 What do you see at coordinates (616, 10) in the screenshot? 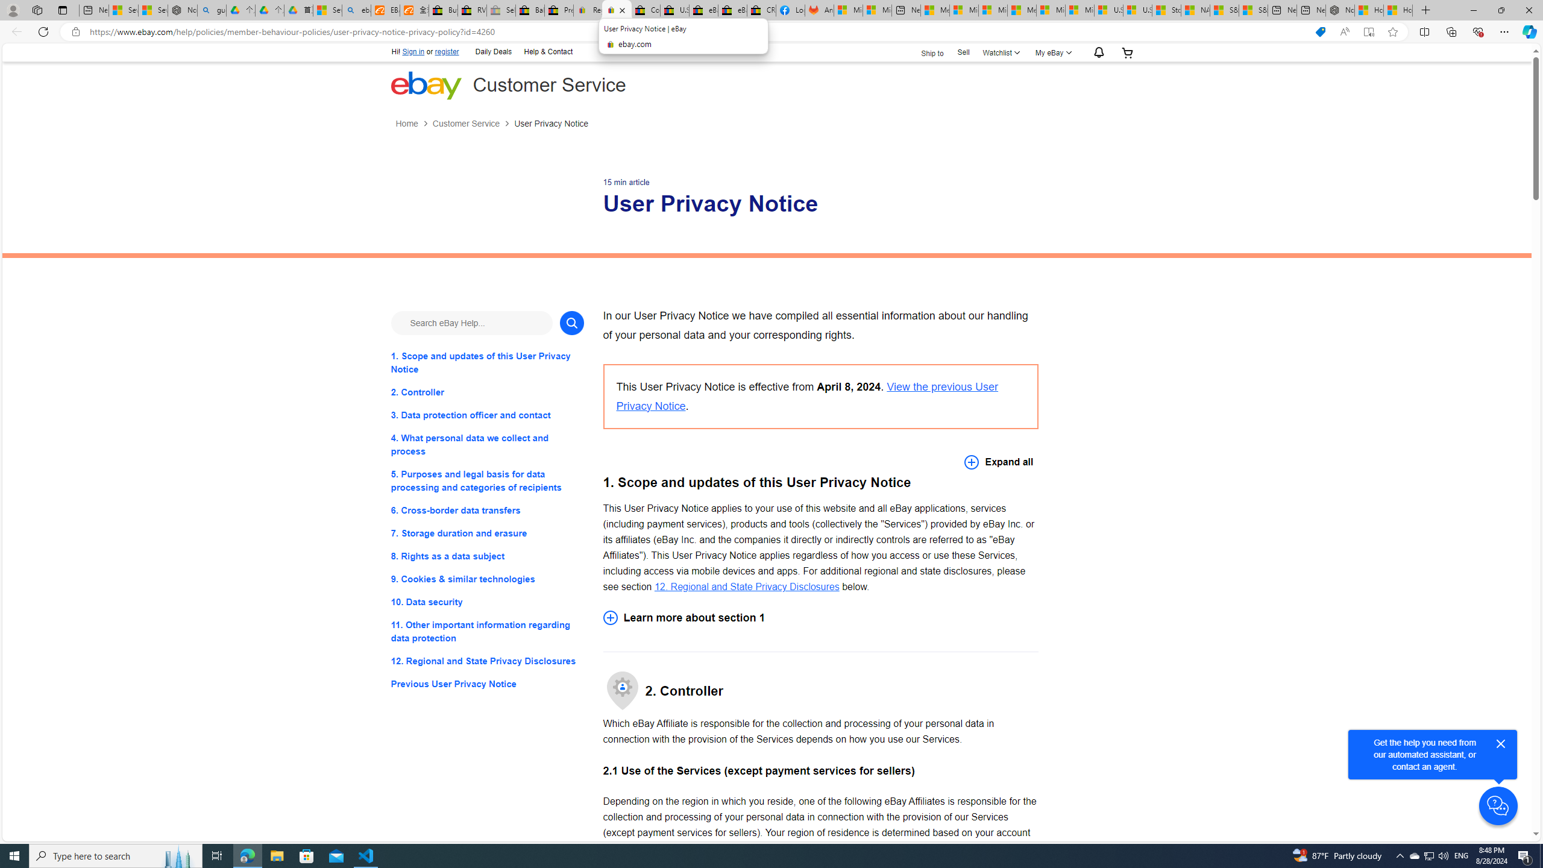
I see `User Privacy Notice | eBay` at bounding box center [616, 10].